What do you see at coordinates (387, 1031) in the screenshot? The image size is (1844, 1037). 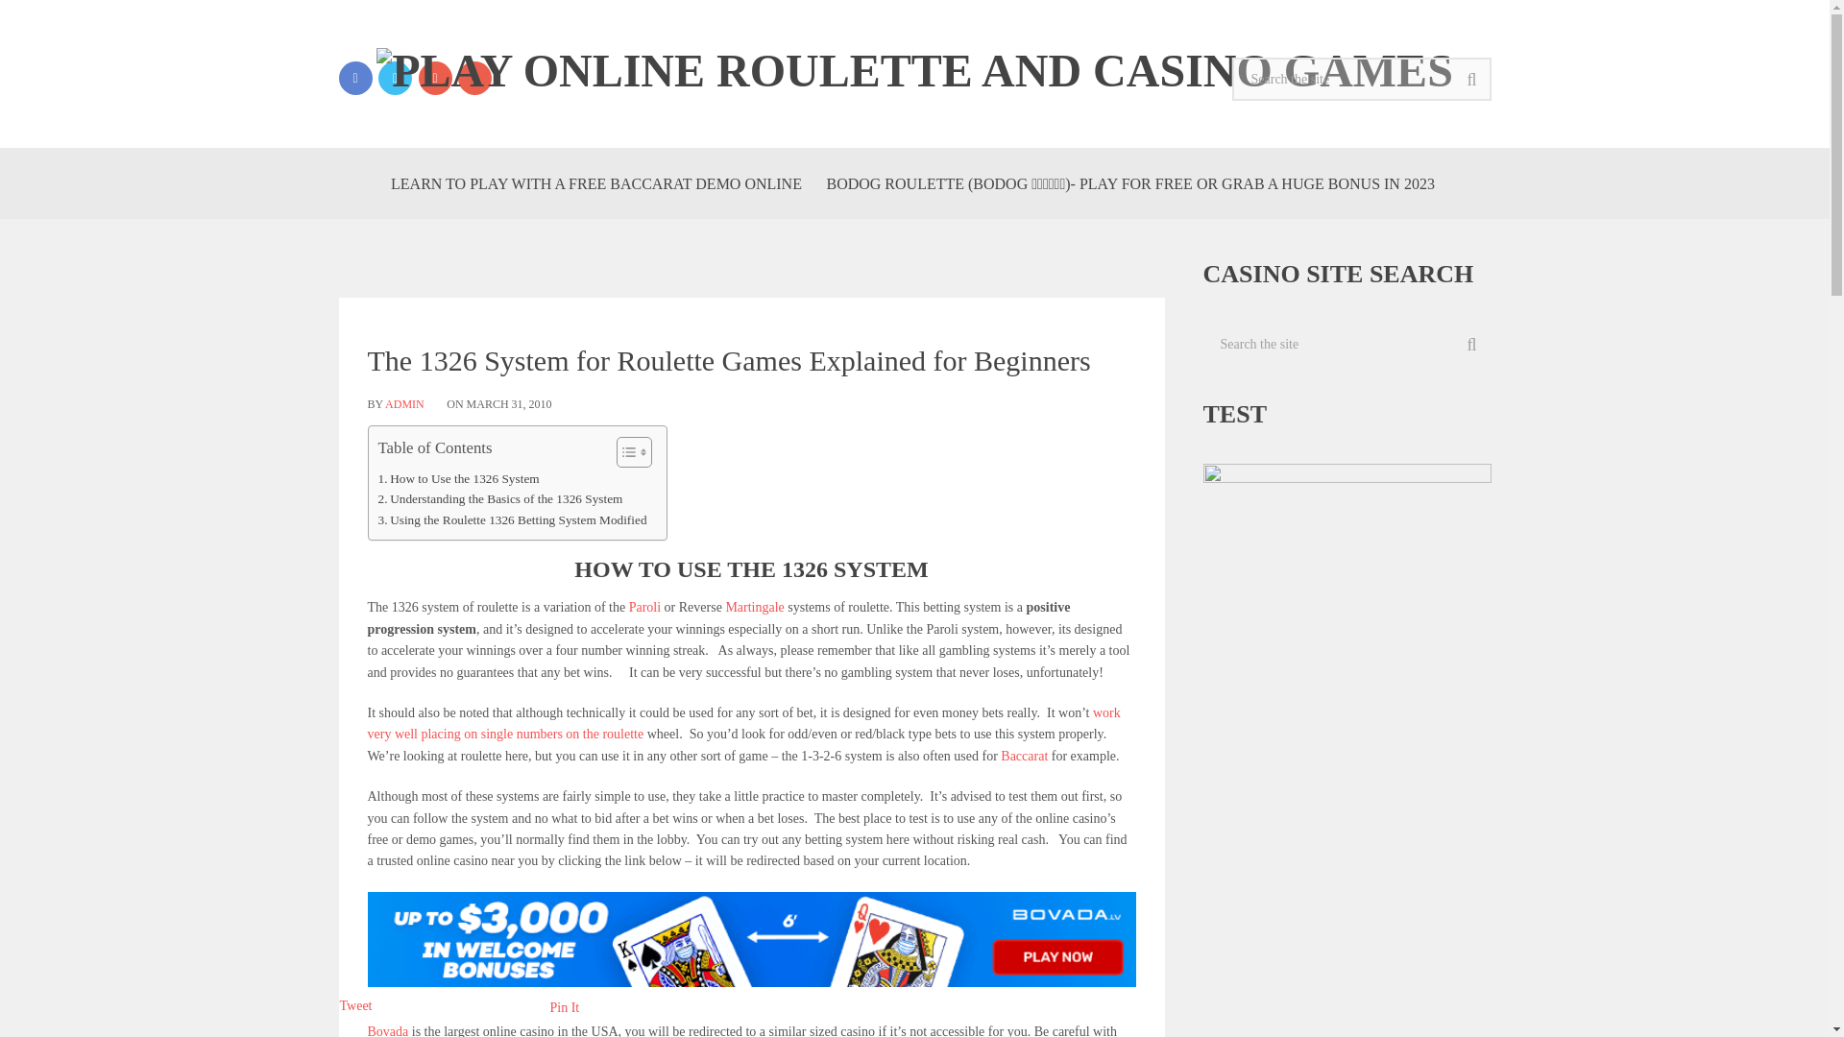 I see `Bovada` at bounding box center [387, 1031].